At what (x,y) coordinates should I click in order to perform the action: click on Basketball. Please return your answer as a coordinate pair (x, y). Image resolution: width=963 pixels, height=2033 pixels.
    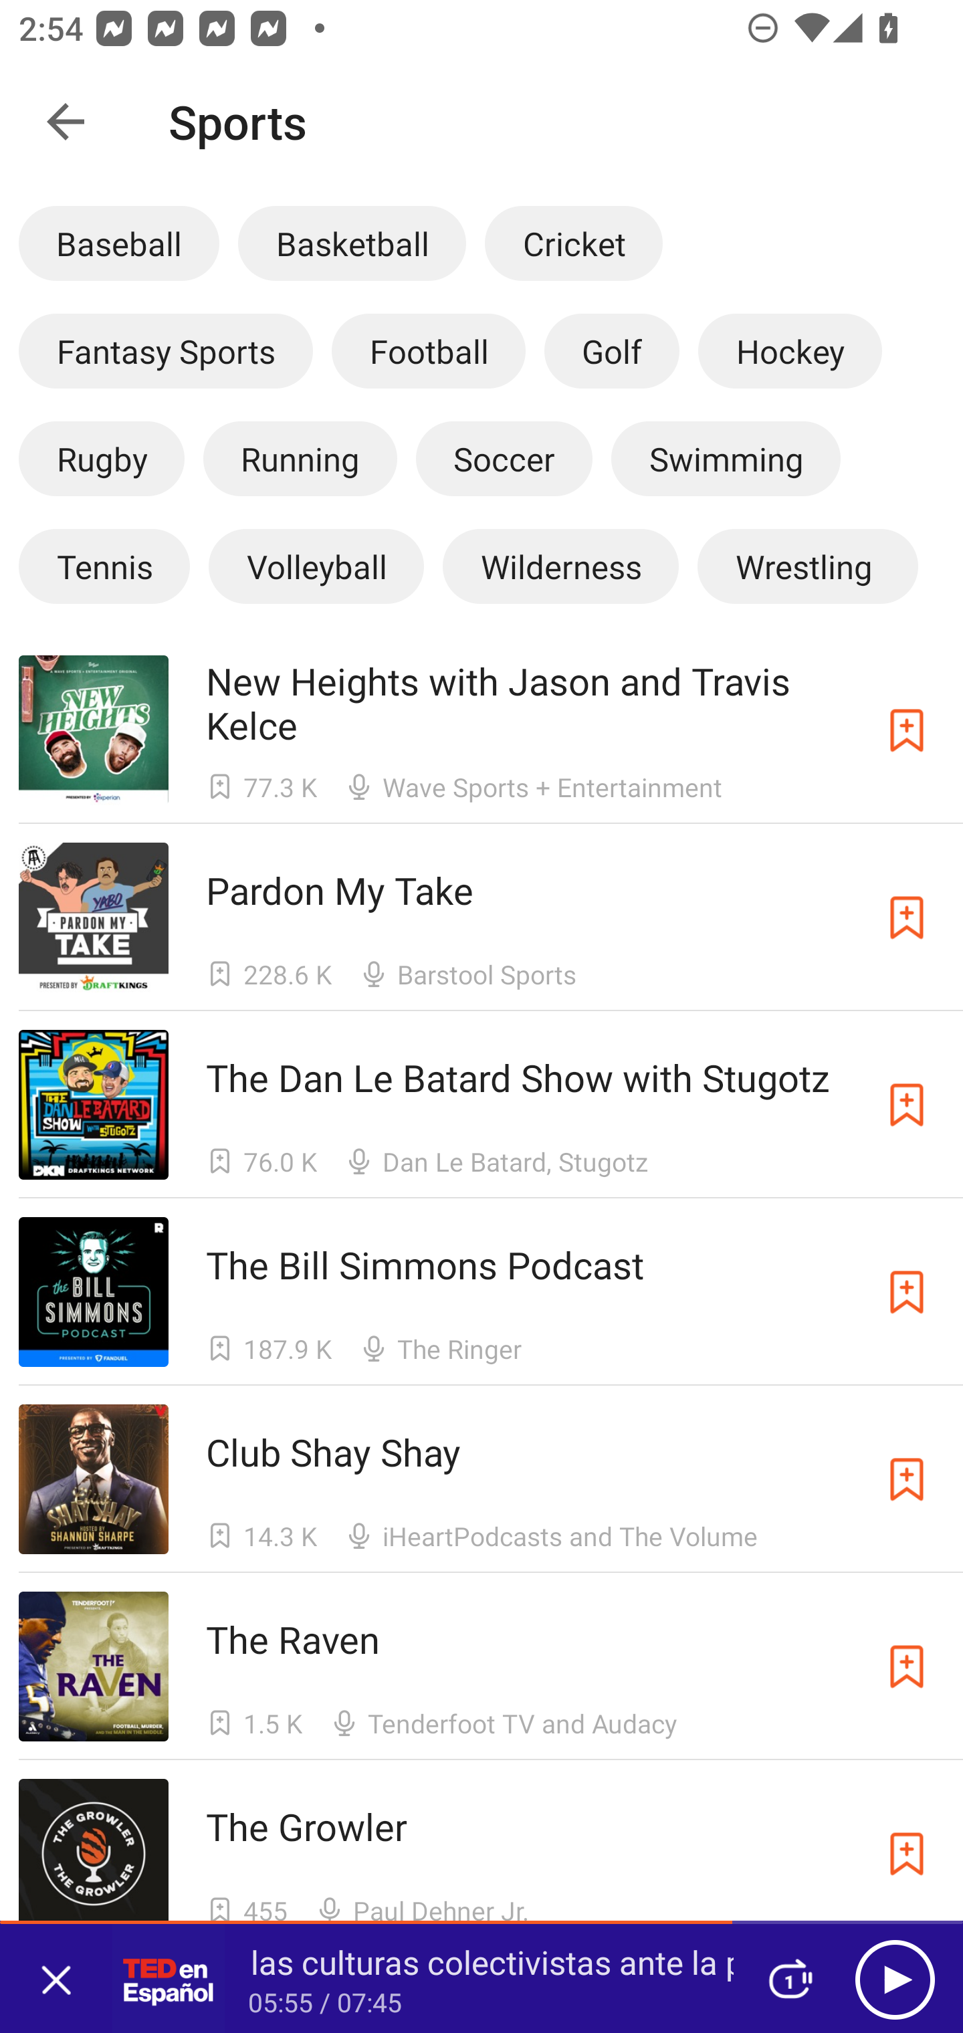
    Looking at the image, I should click on (352, 243).